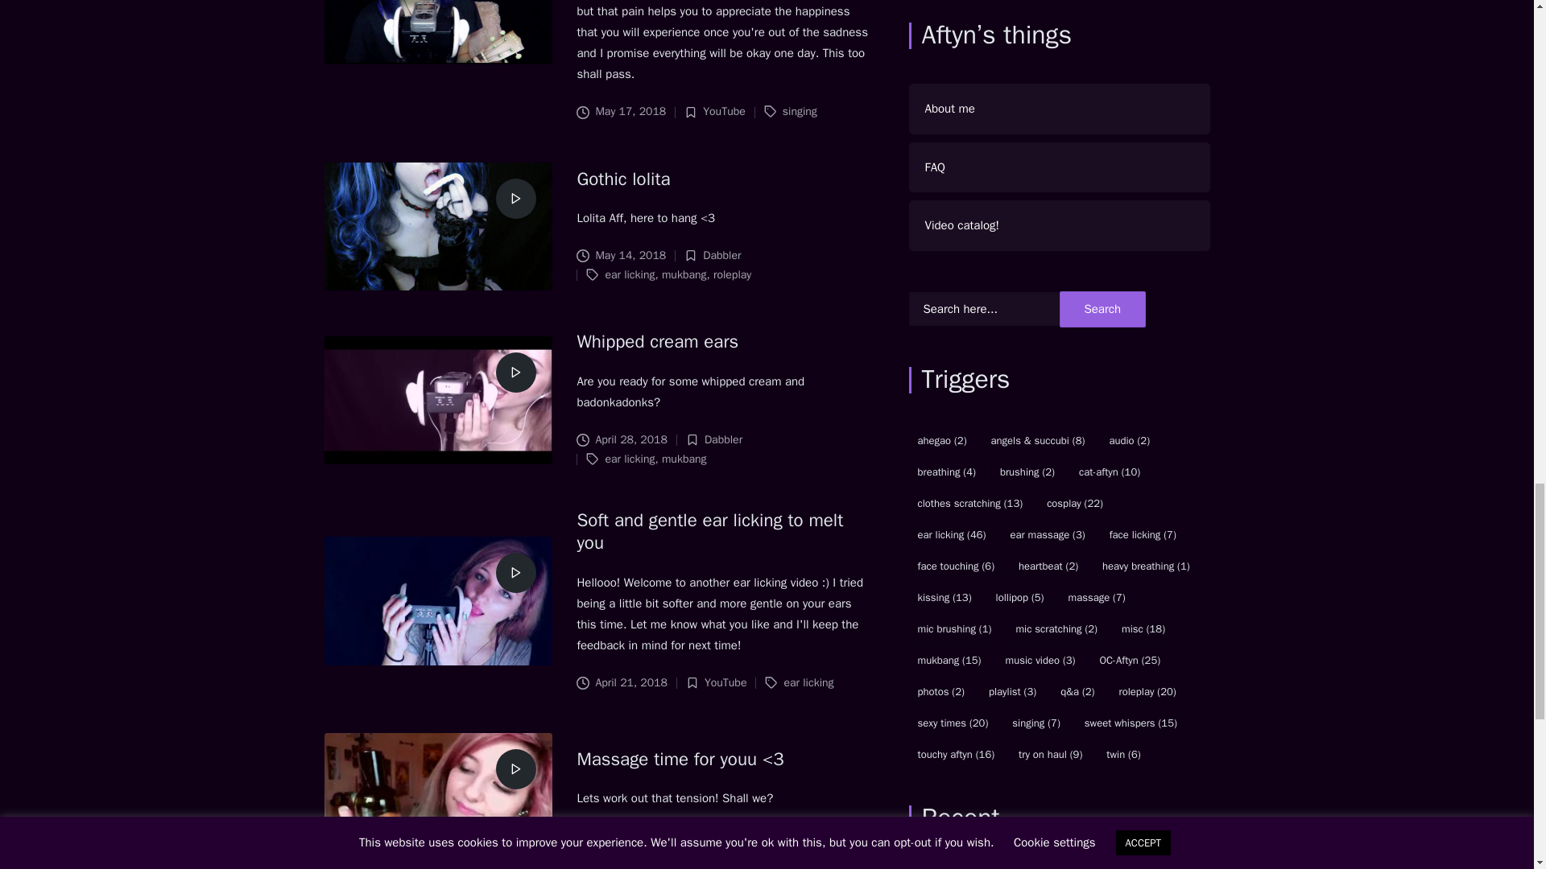 The height and width of the screenshot is (869, 1546). What do you see at coordinates (629, 459) in the screenshot?
I see `ear licking` at bounding box center [629, 459].